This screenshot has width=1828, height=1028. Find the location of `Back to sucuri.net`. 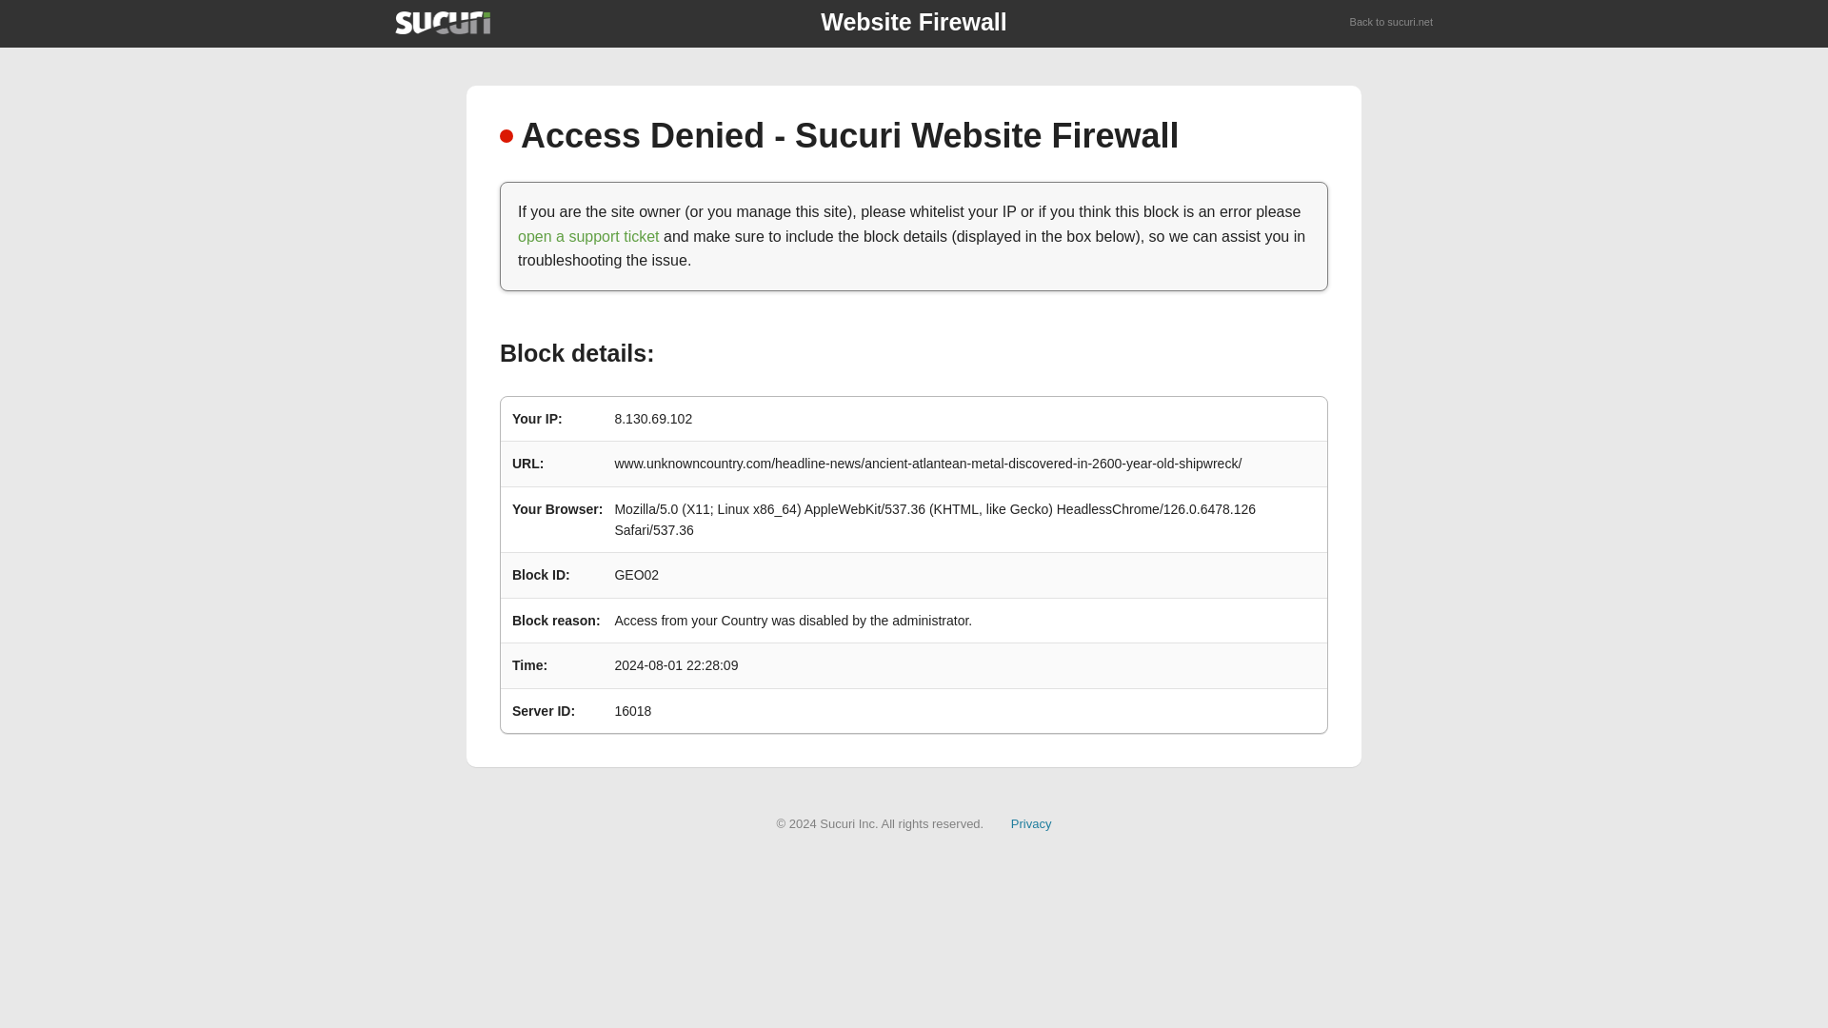

Back to sucuri.net is located at coordinates (1392, 23).